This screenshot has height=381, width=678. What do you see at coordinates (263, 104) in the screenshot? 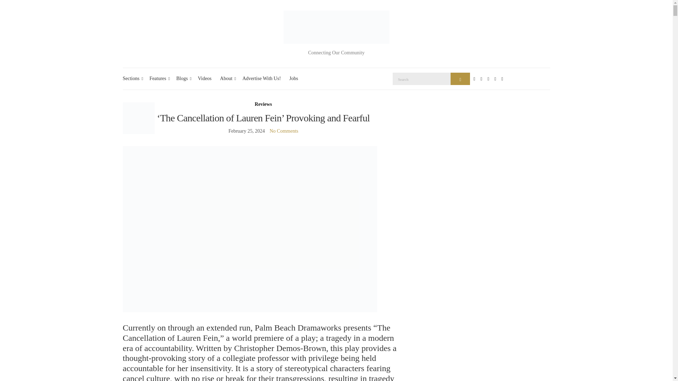
I see `Reviews` at bounding box center [263, 104].